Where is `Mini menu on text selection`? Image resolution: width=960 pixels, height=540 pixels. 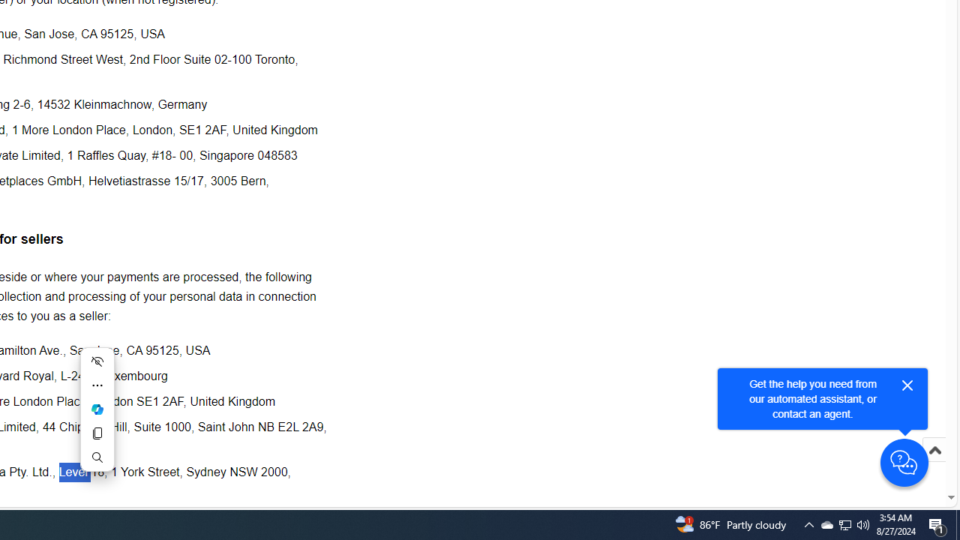
Mini menu on text selection is located at coordinates (97, 409).